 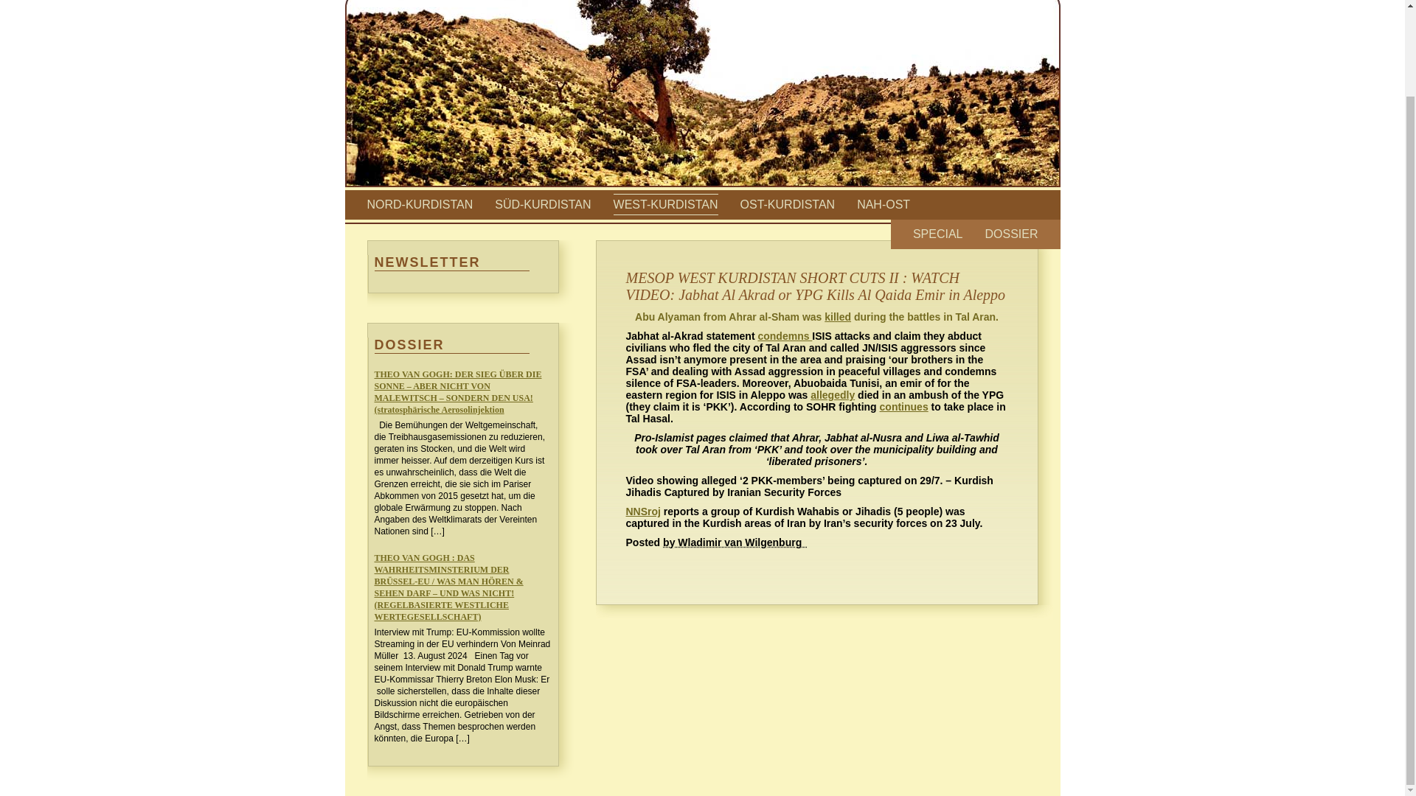 I want to click on continues, so click(x=904, y=407).